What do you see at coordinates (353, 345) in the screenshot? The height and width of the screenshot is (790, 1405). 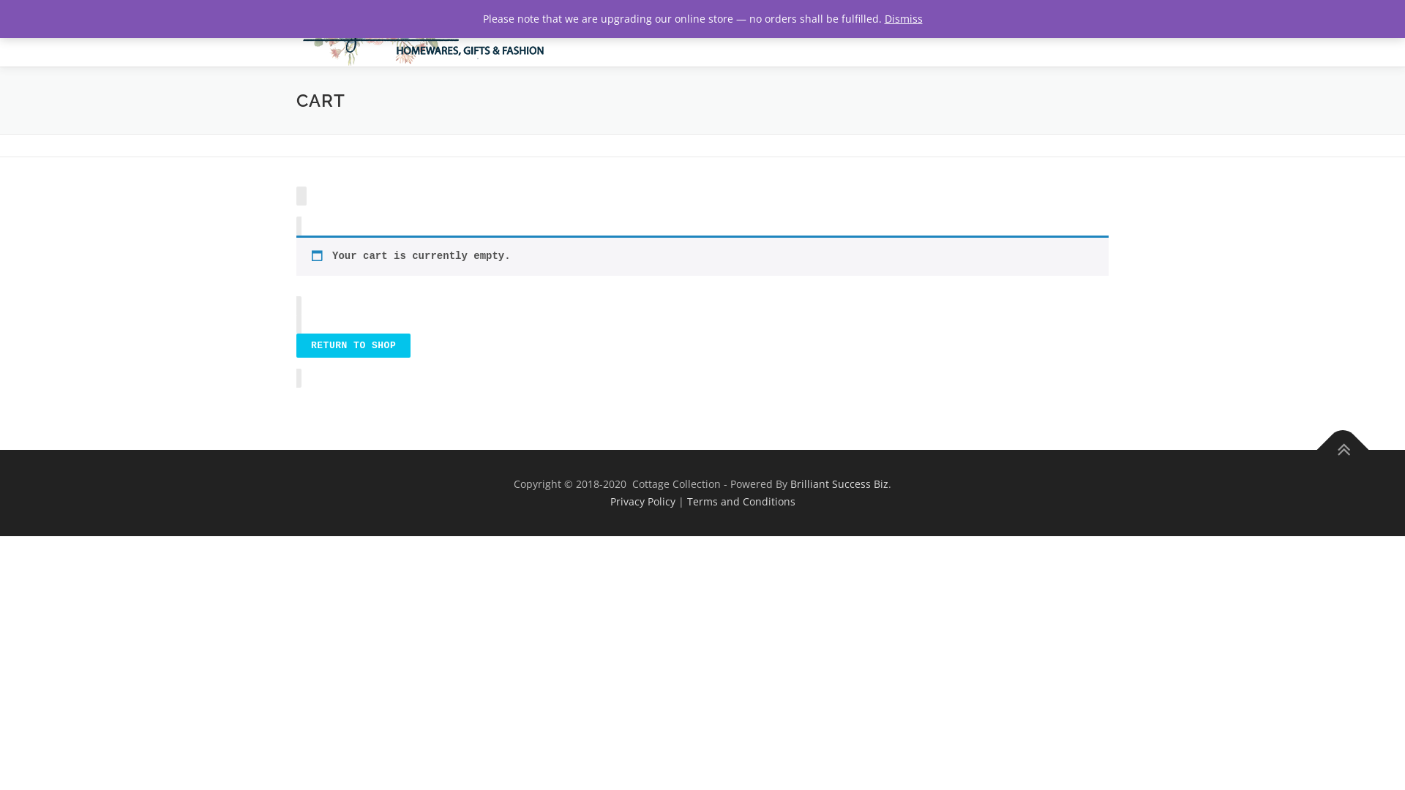 I see `RETURN TO SHOP` at bounding box center [353, 345].